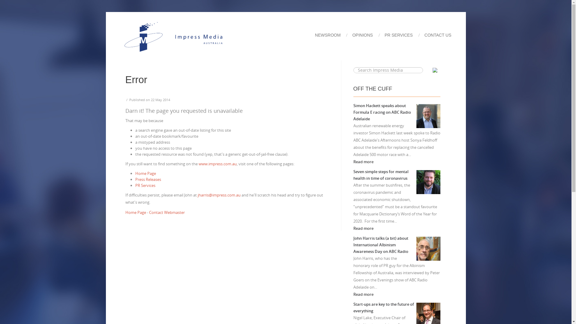  Describe the element at coordinates (145, 173) in the screenshot. I see `Home Page` at that location.